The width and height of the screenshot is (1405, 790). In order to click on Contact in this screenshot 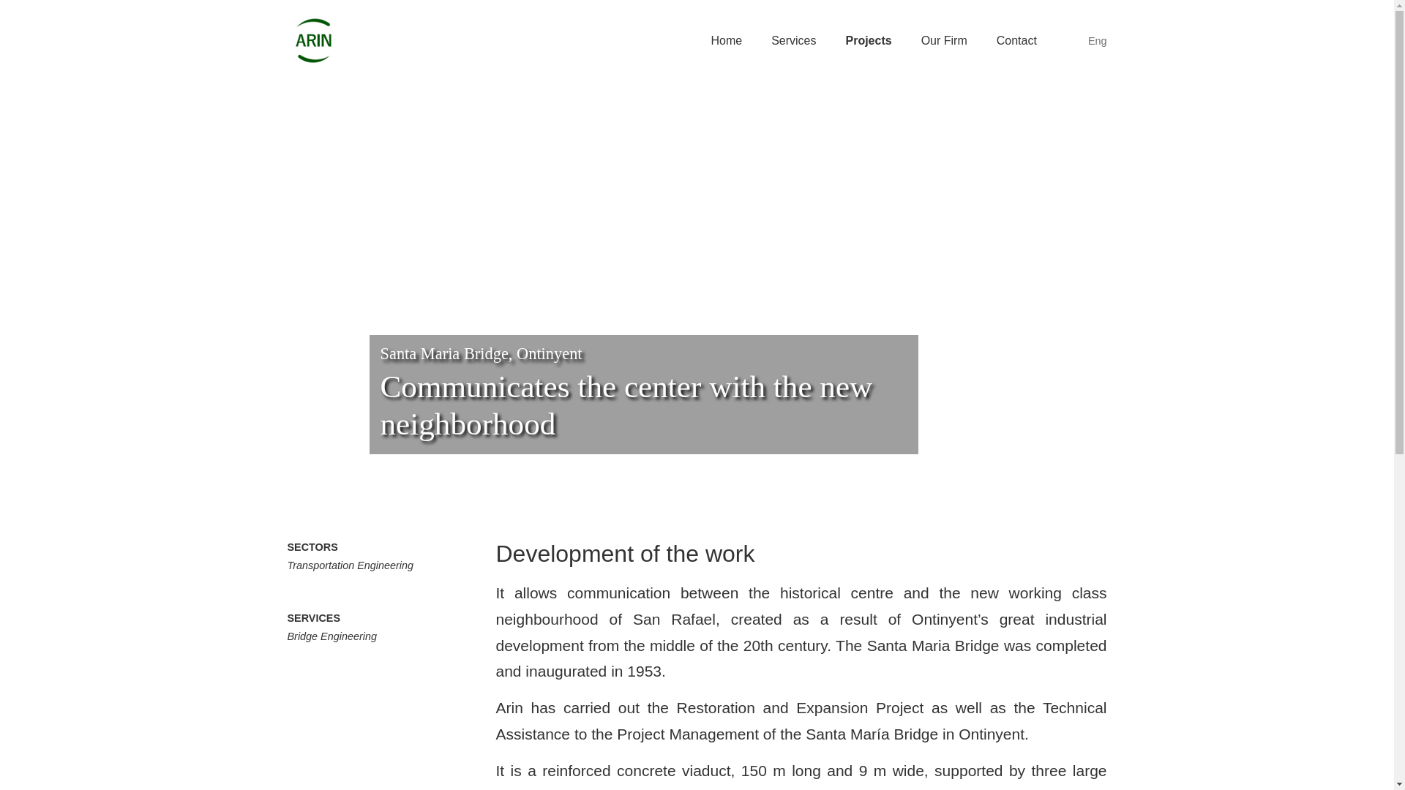, I will do `click(1016, 41)`.